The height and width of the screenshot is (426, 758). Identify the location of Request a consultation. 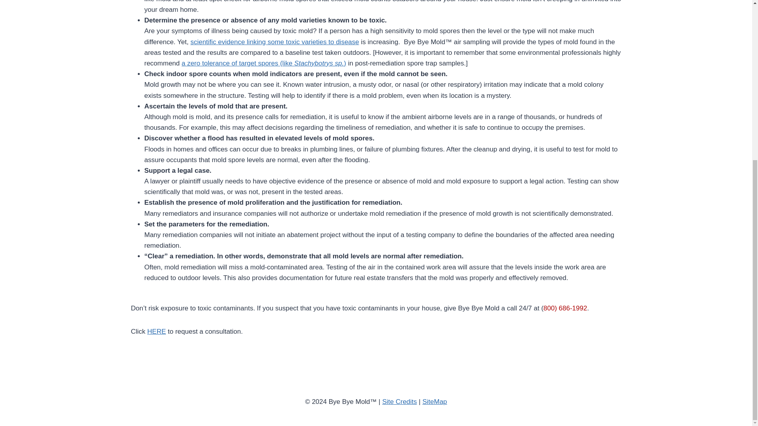
(156, 331).